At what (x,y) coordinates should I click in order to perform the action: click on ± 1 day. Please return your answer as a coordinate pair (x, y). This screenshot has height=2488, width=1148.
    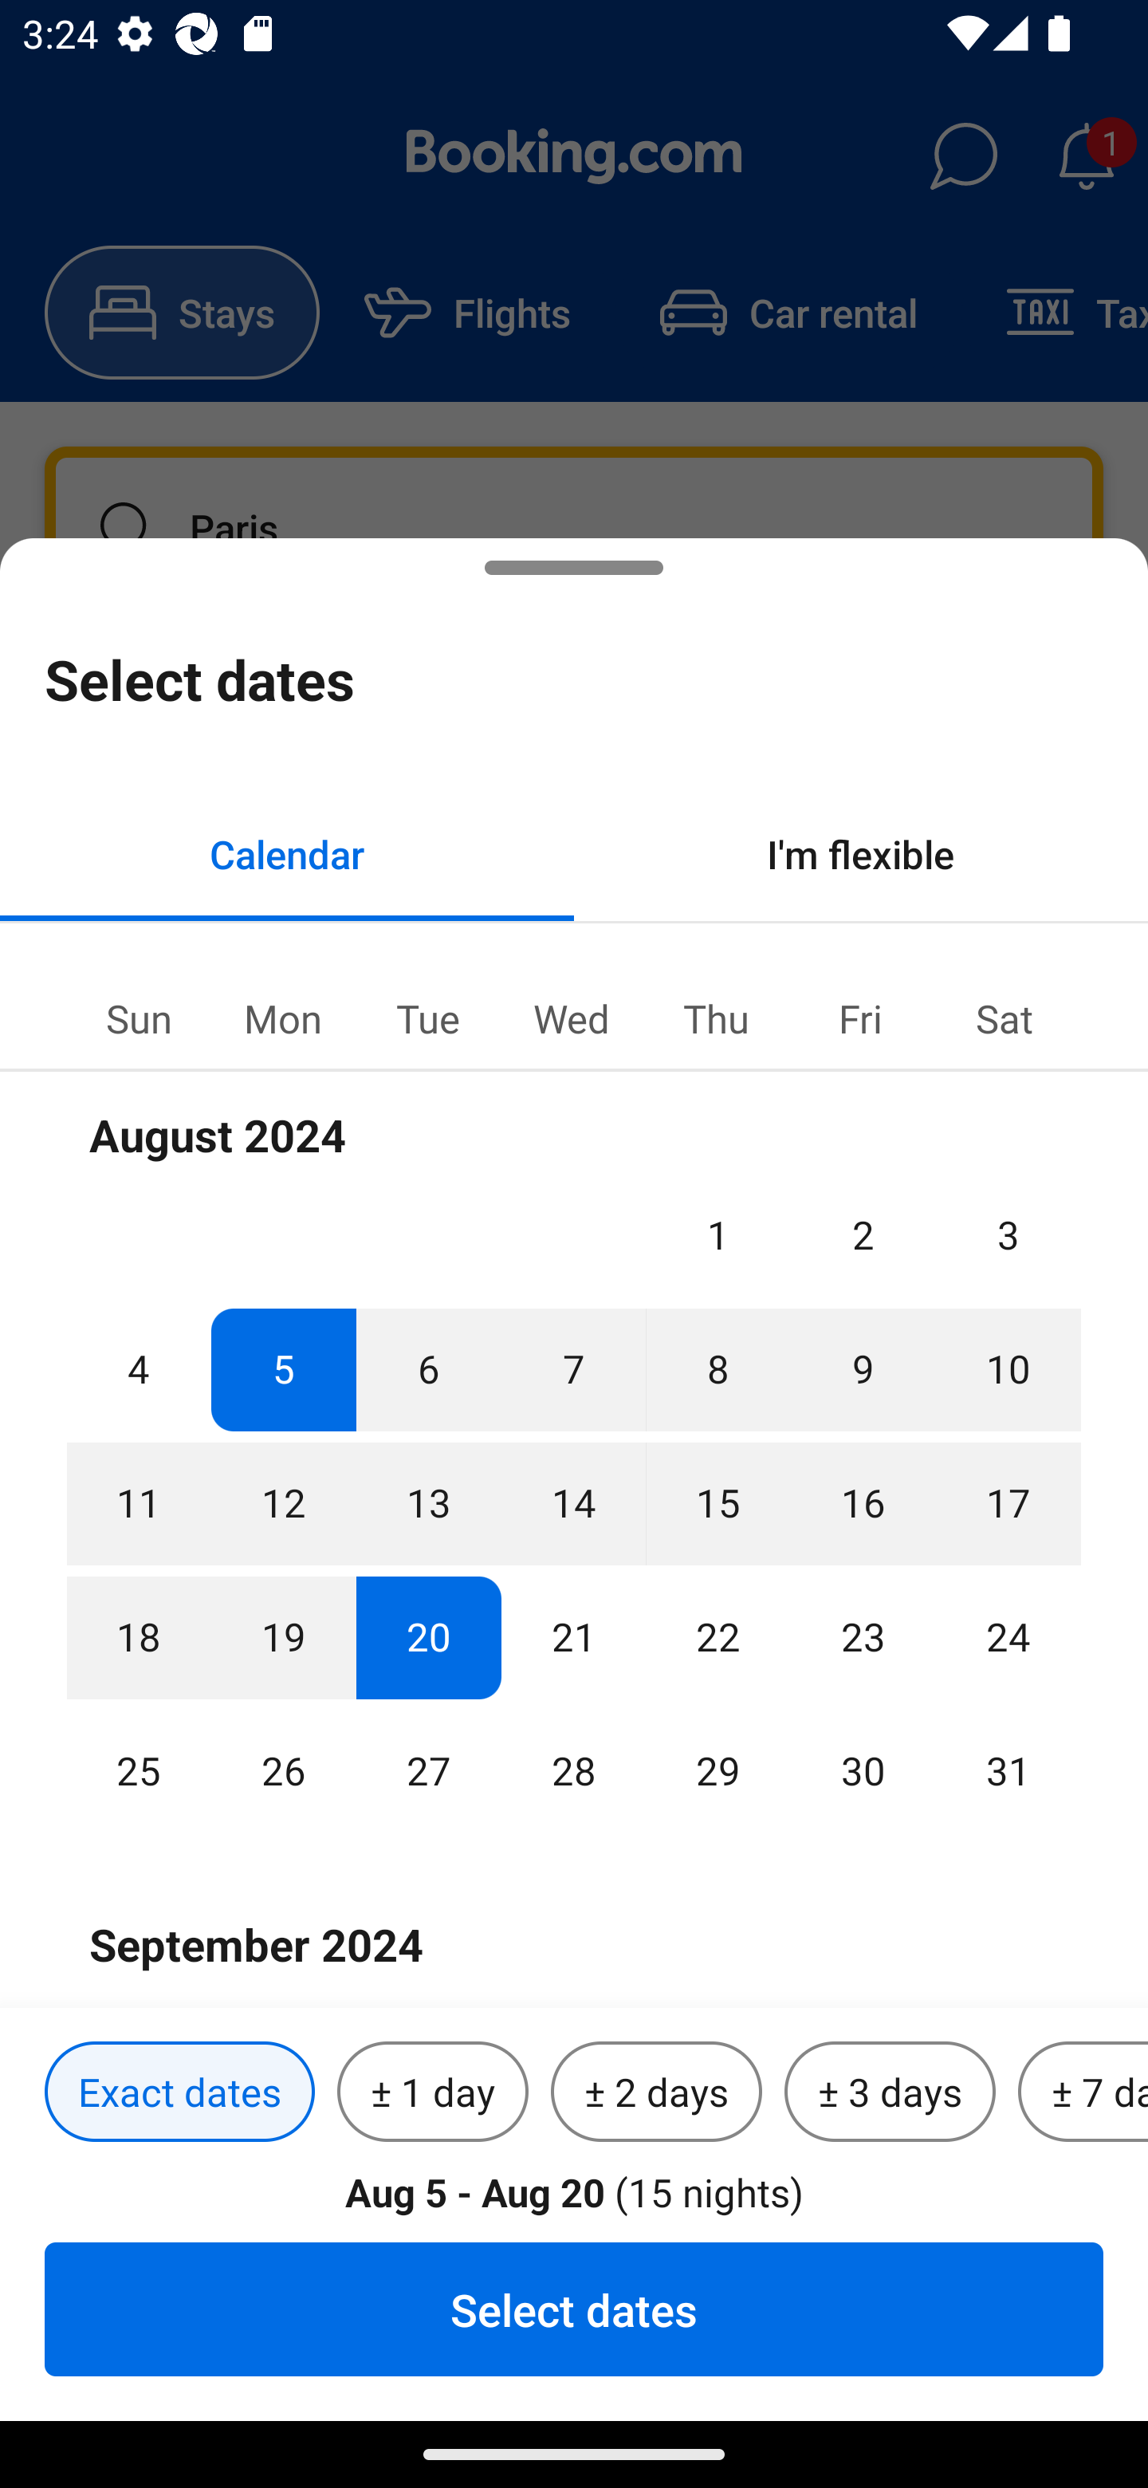
    Looking at the image, I should click on (432, 2092).